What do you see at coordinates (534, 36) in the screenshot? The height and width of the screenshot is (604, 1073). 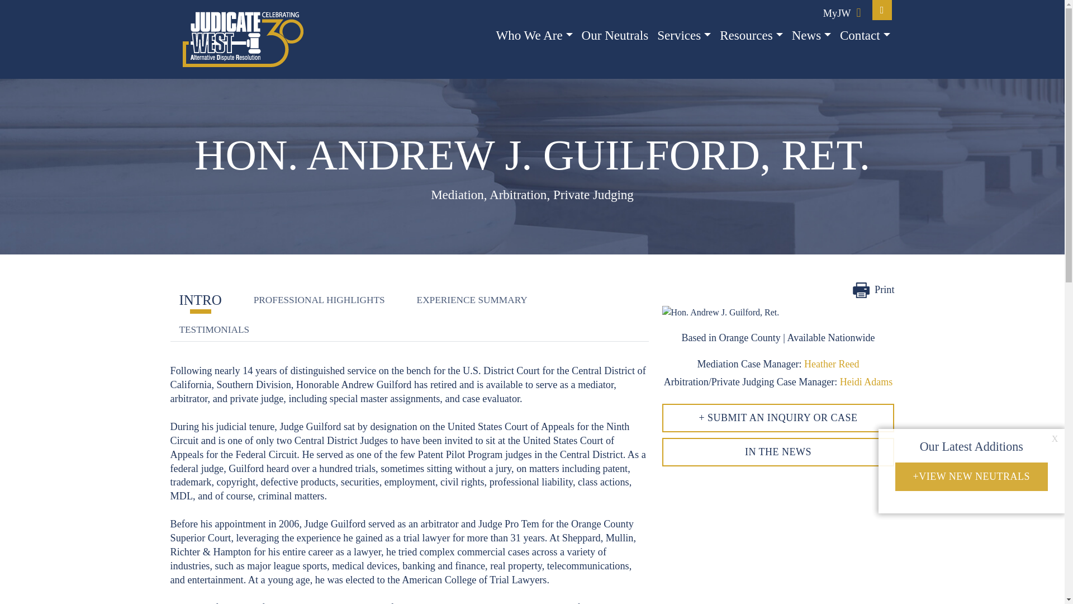 I see `Who We Are` at bounding box center [534, 36].